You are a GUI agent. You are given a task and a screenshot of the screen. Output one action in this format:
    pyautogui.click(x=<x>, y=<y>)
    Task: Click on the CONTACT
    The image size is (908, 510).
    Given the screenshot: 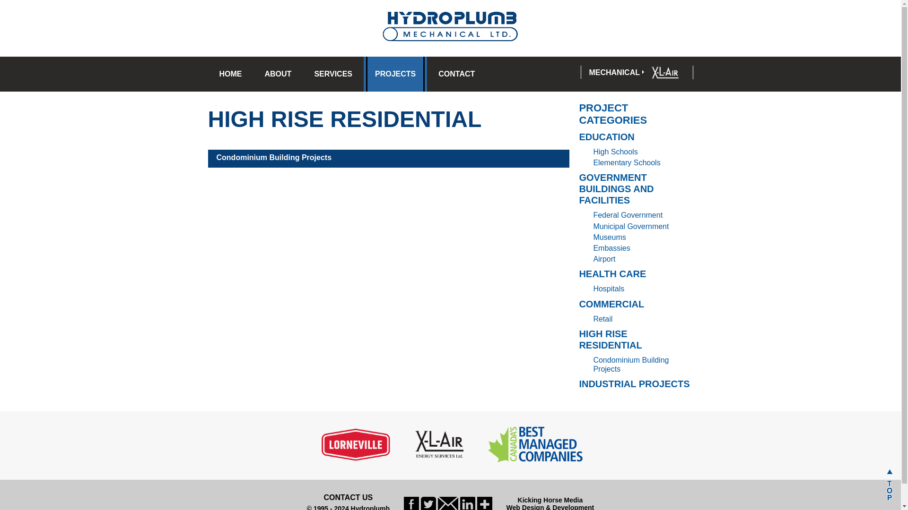 What is the action you would take?
    pyautogui.click(x=456, y=74)
    